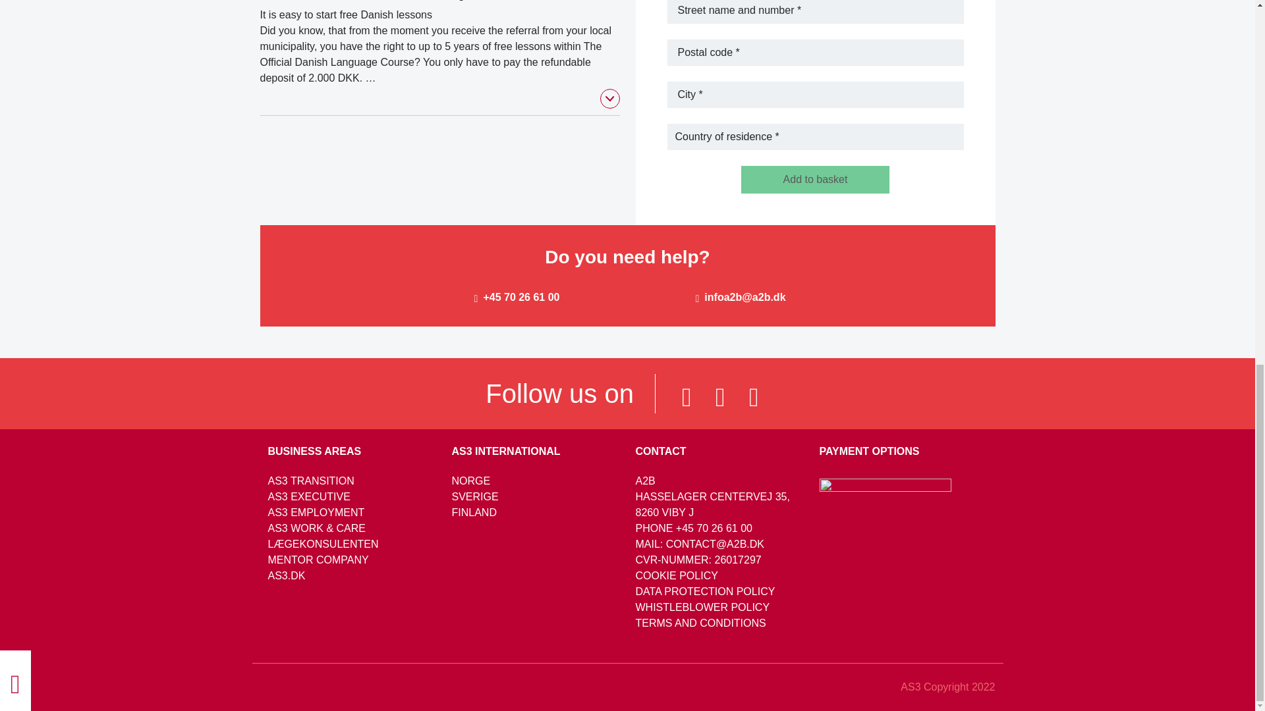 Image resolution: width=1265 pixels, height=711 pixels. Describe the element at coordinates (286, 575) in the screenshot. I see `AS3.DK` at that location.